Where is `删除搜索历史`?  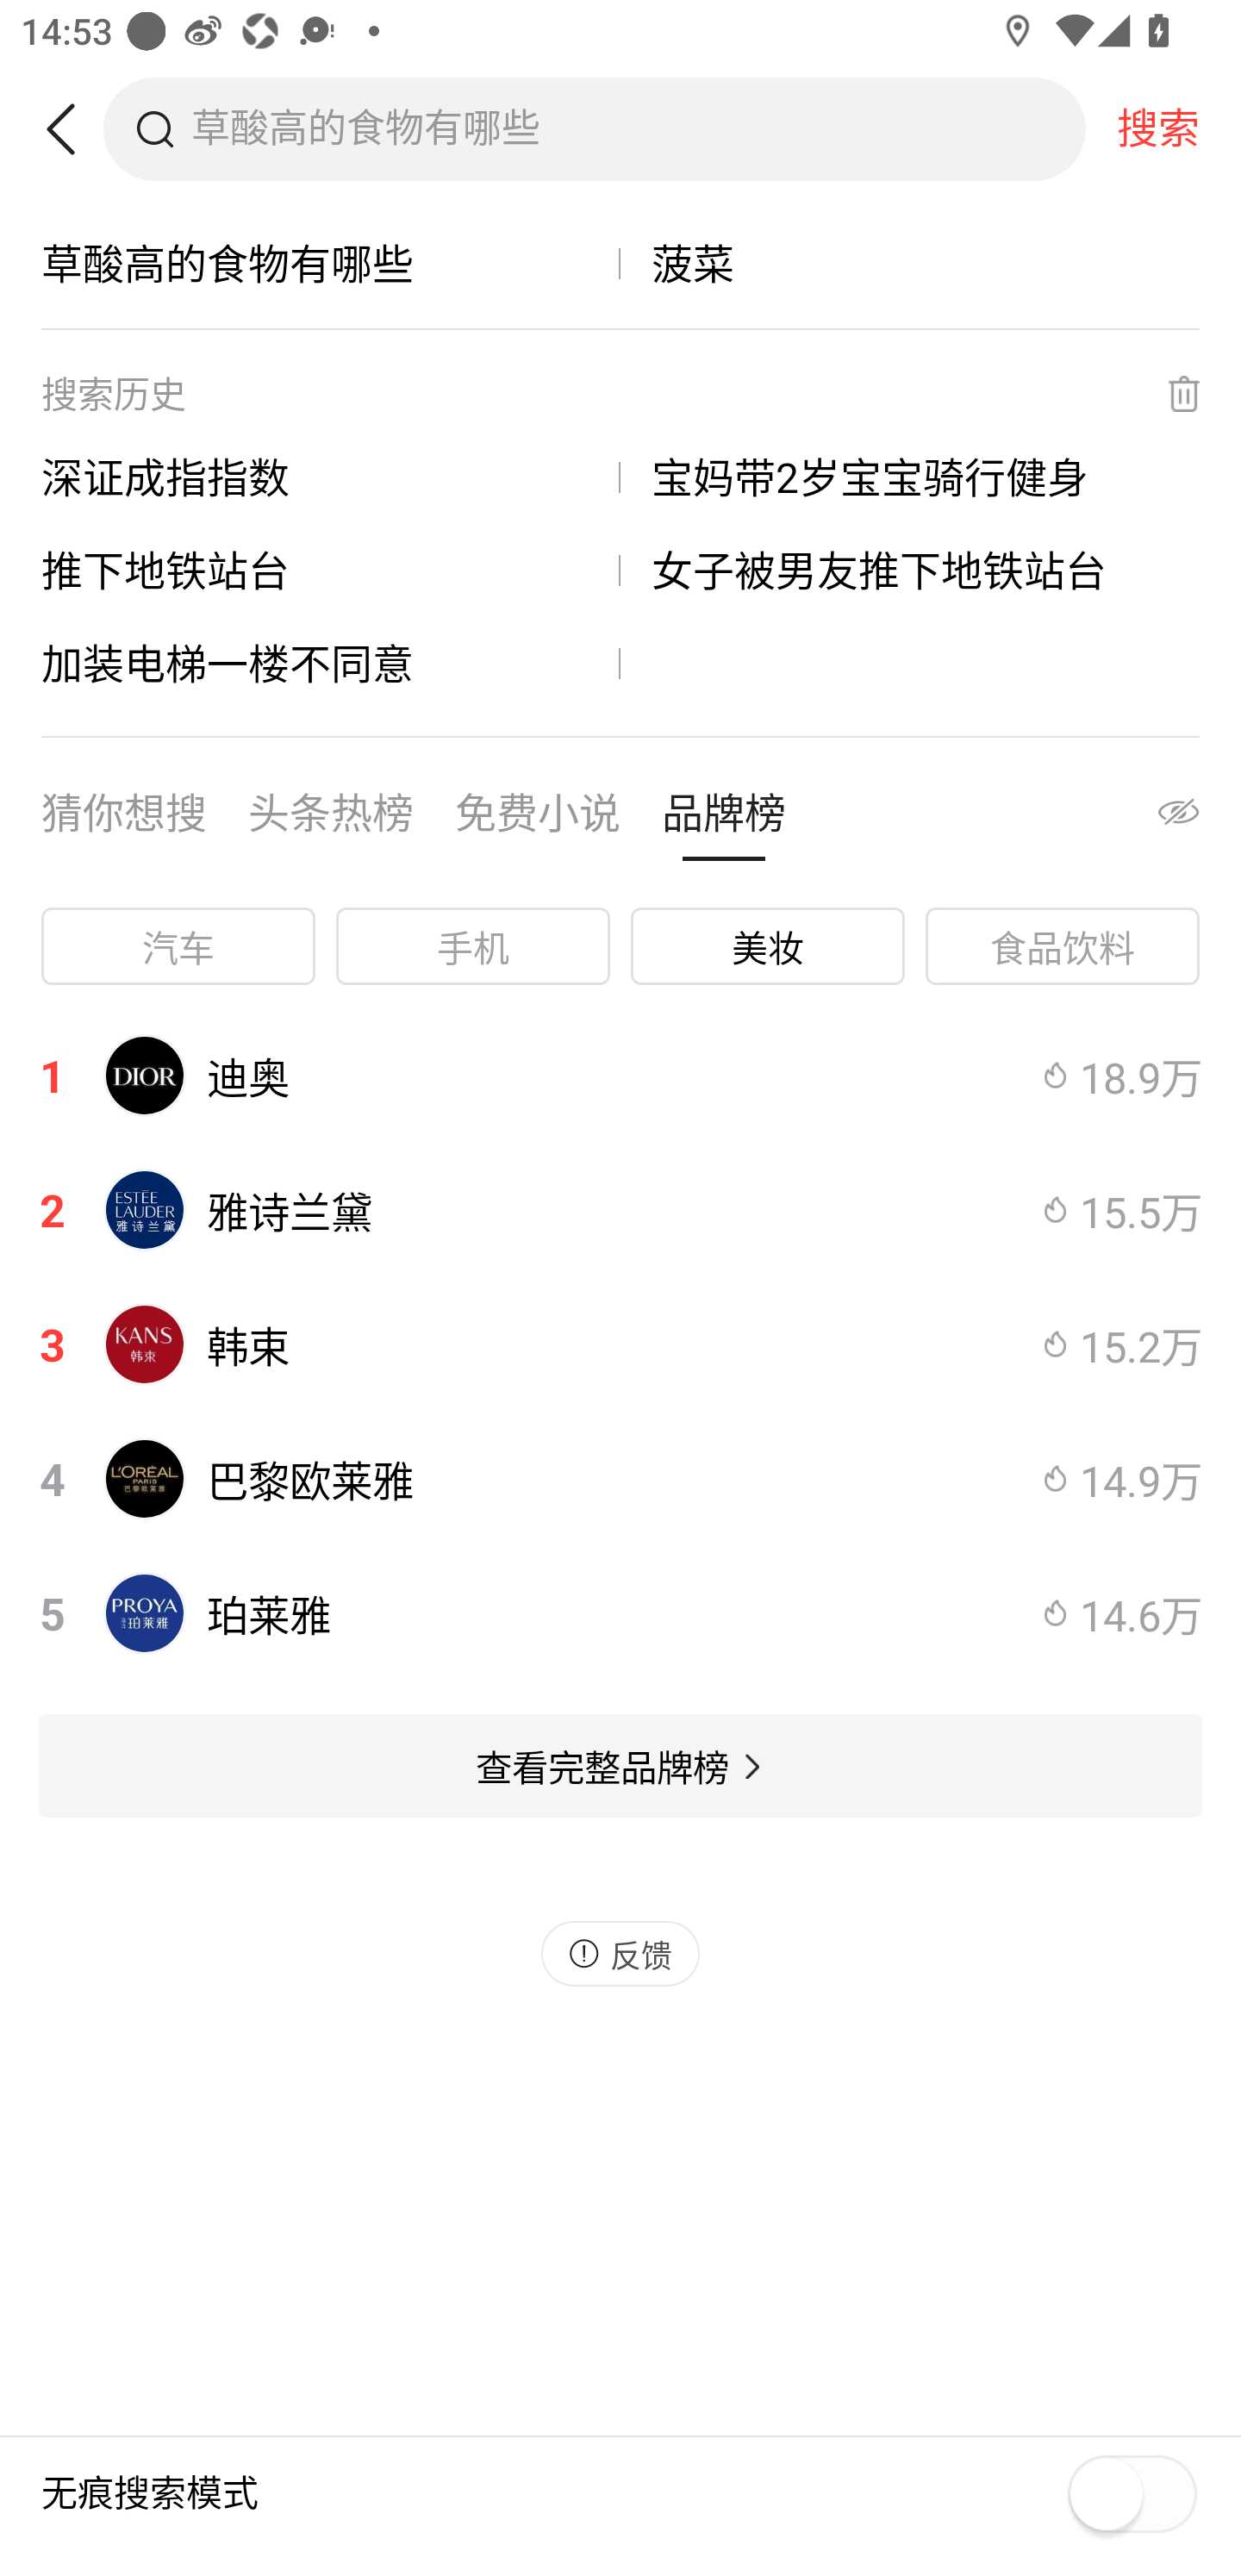
删除搜索历史 is located at coordinates (1165, 394).